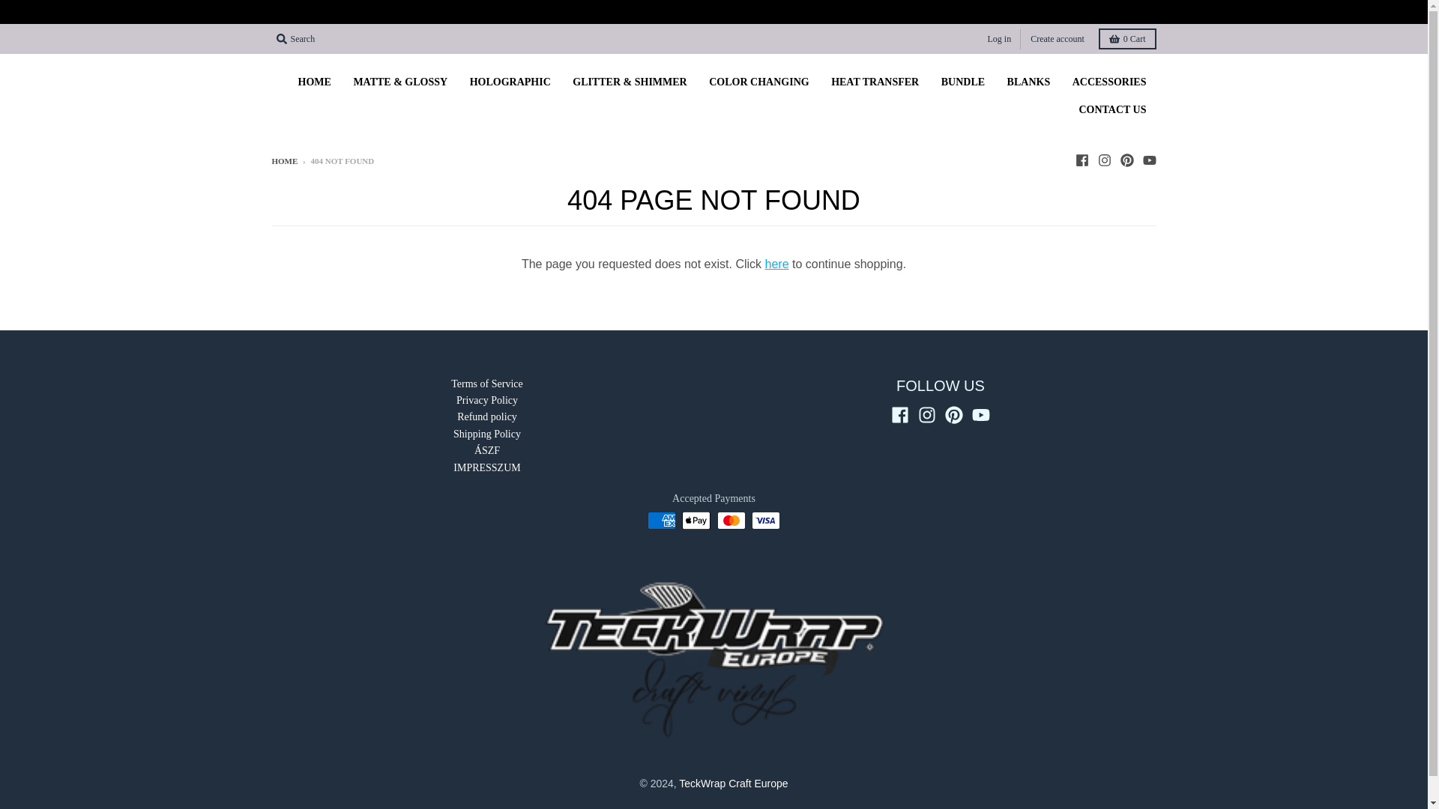 The height and width of the screenshot is (809, 1439). I want to click on Instagram - TeckWrap Craft Europe, so click(1103, 160).